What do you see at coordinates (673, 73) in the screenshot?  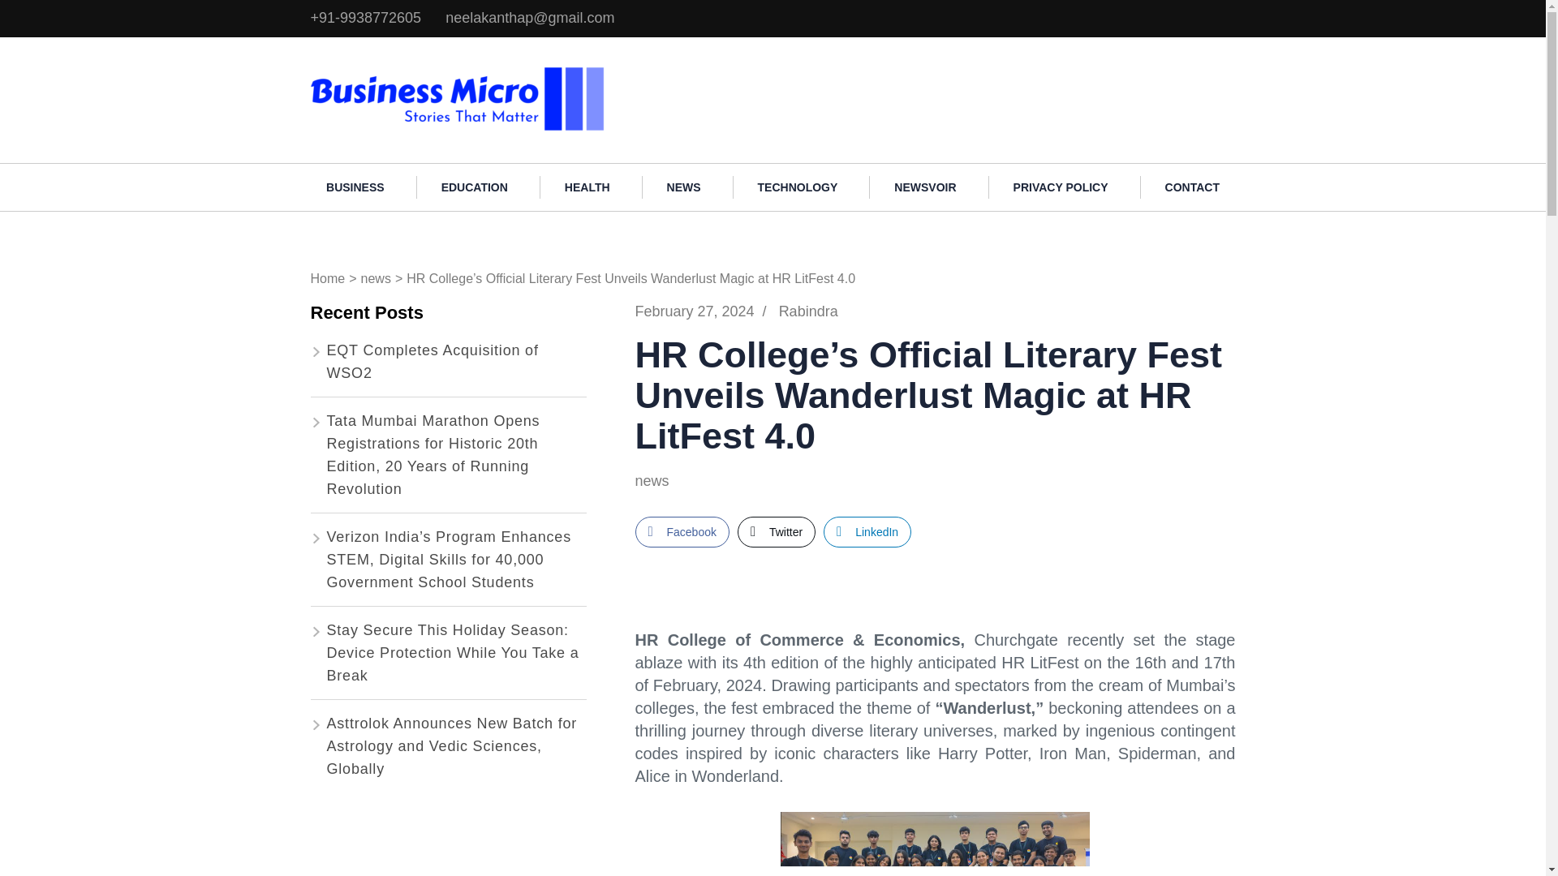 I see `Business Micro` at bounding box center [673, 73].